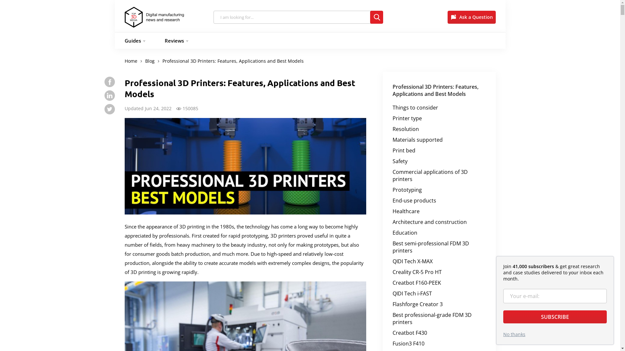 This screenshot has width=625, height=351. I want to click on SUBSCRIBE, so click(555, 317).